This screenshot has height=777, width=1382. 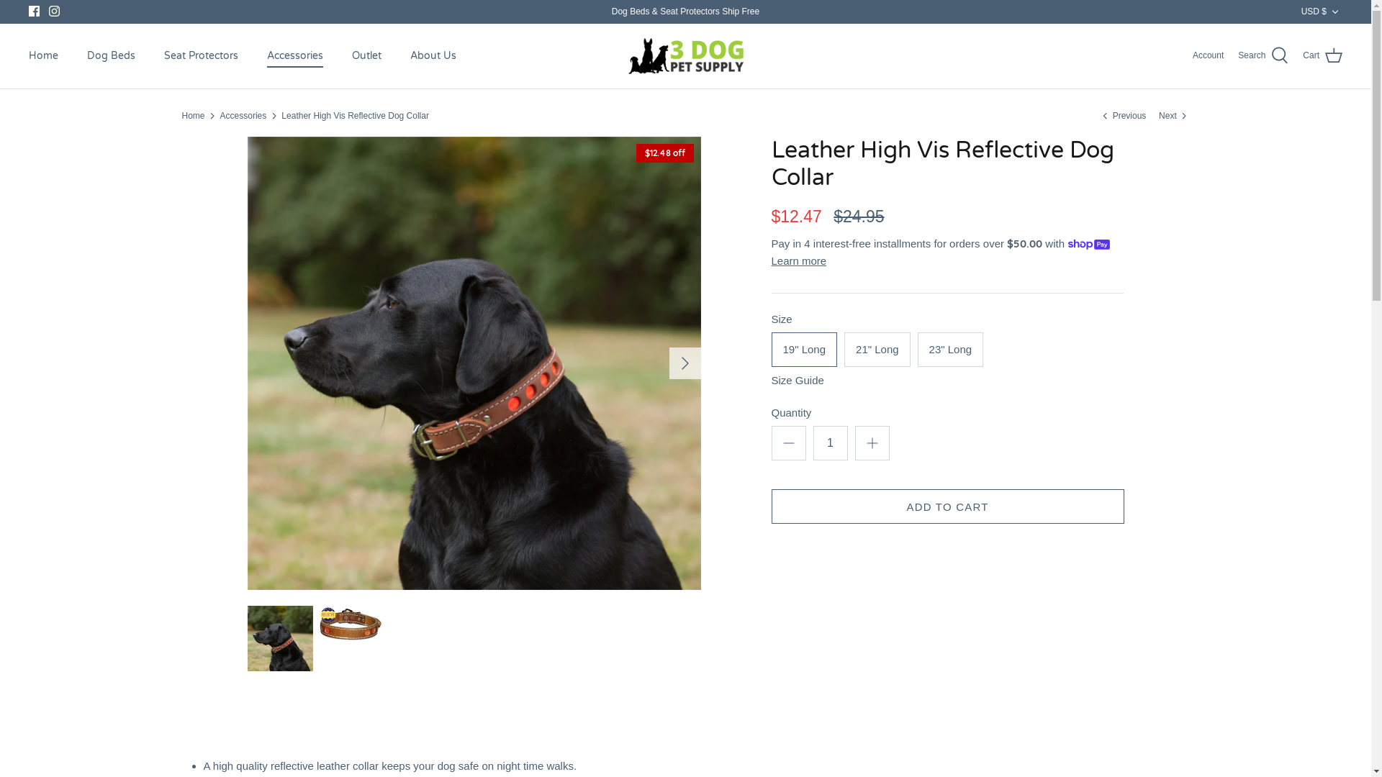 I want to click on Home, so click(x=43, y=56).